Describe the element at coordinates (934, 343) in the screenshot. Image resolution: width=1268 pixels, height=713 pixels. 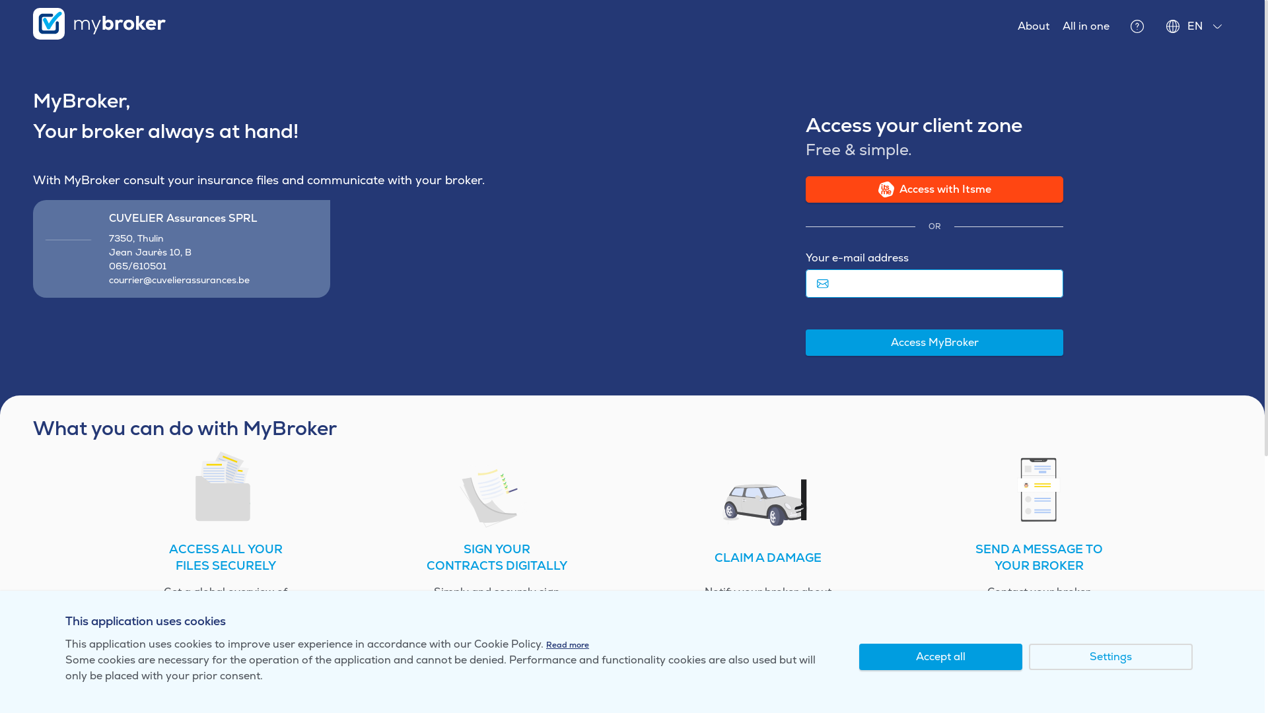
I see `Access MyBroker` at that location.